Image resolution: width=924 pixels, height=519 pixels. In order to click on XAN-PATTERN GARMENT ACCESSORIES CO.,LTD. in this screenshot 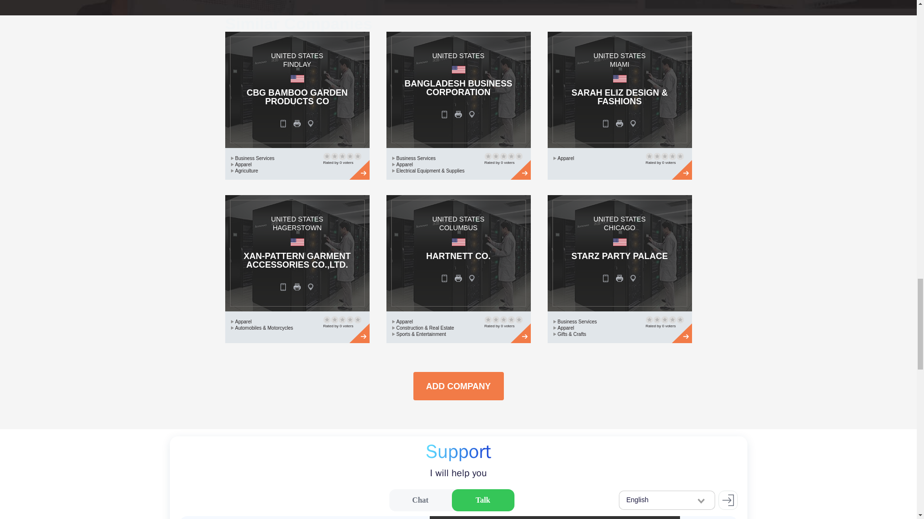, I will do `click(296, 260)`.